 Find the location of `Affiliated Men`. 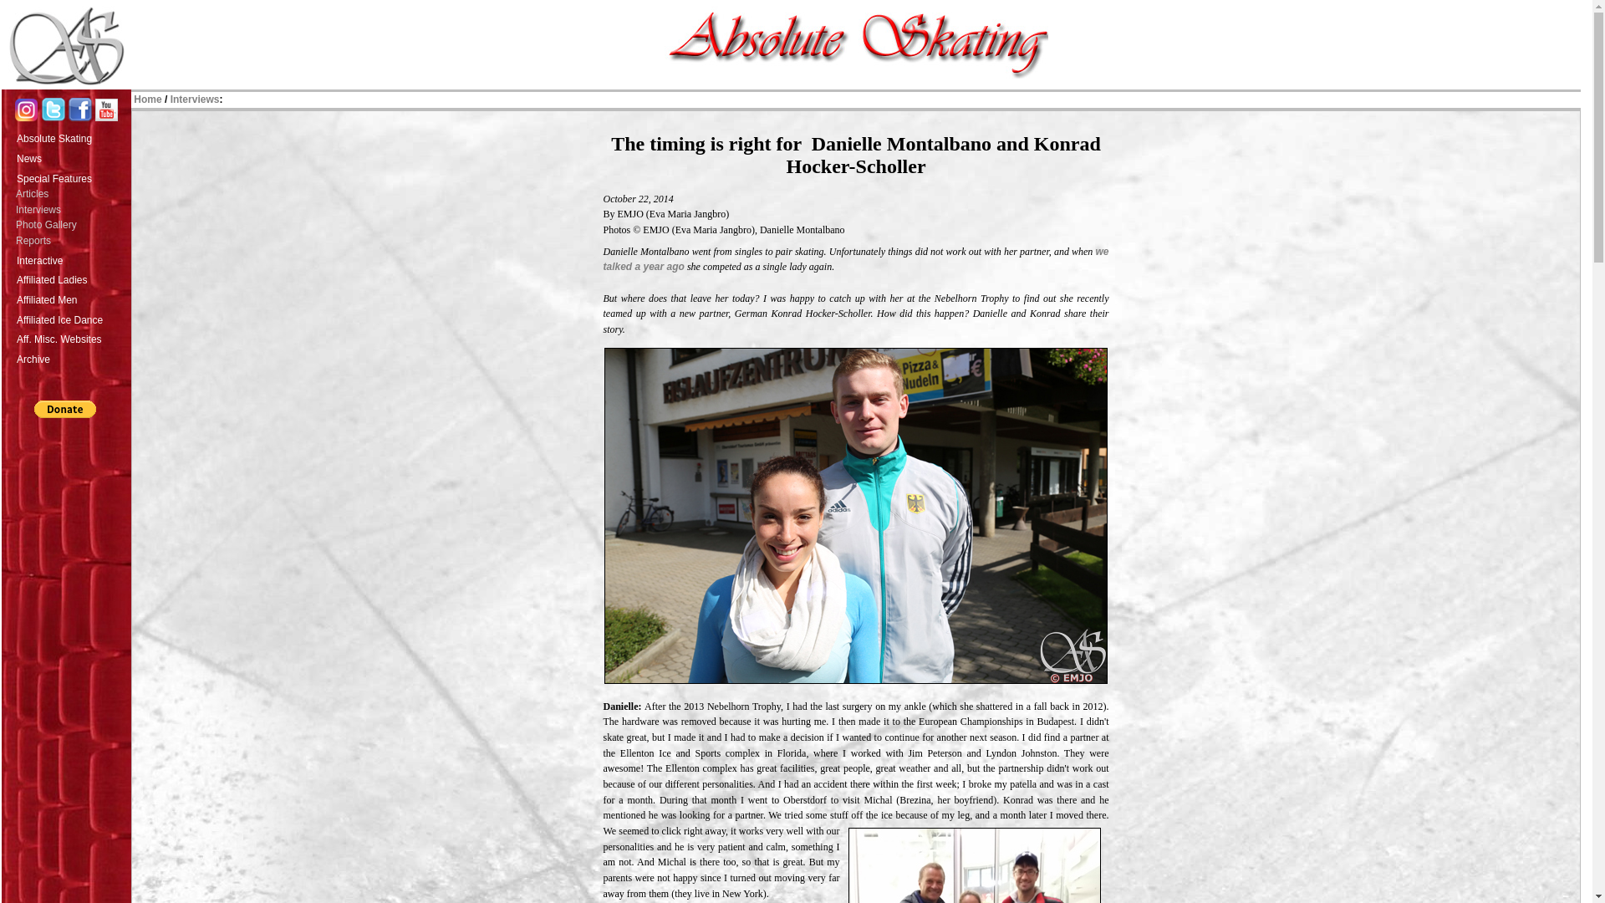

Affiliated Men is located at coordinates (72, 298).